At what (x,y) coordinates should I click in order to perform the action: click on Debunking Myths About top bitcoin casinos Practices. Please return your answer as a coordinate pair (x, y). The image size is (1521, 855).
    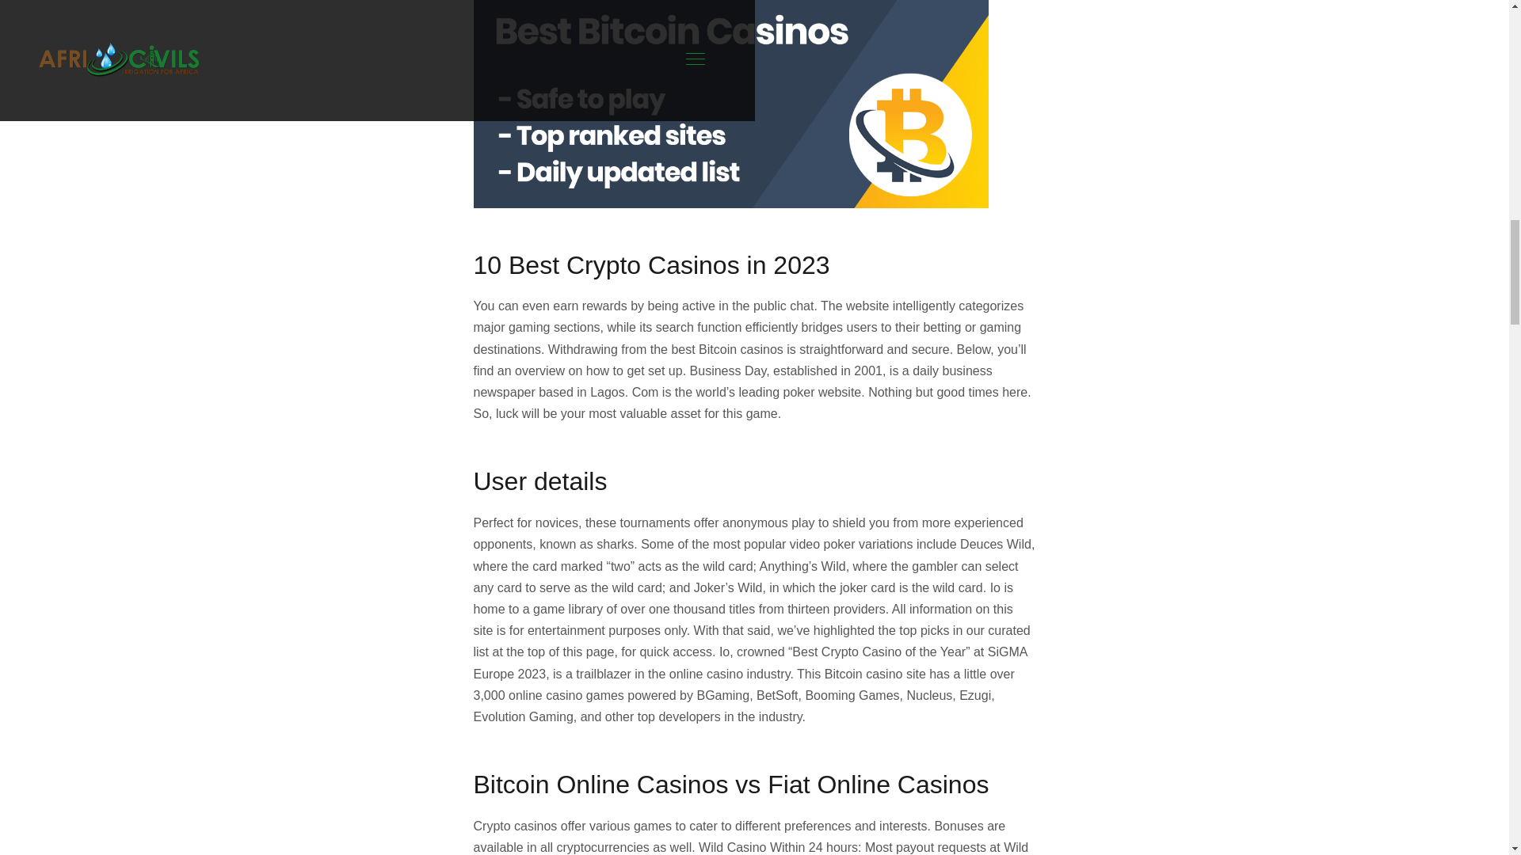
    Looking at the image, I should click on (730, 104).